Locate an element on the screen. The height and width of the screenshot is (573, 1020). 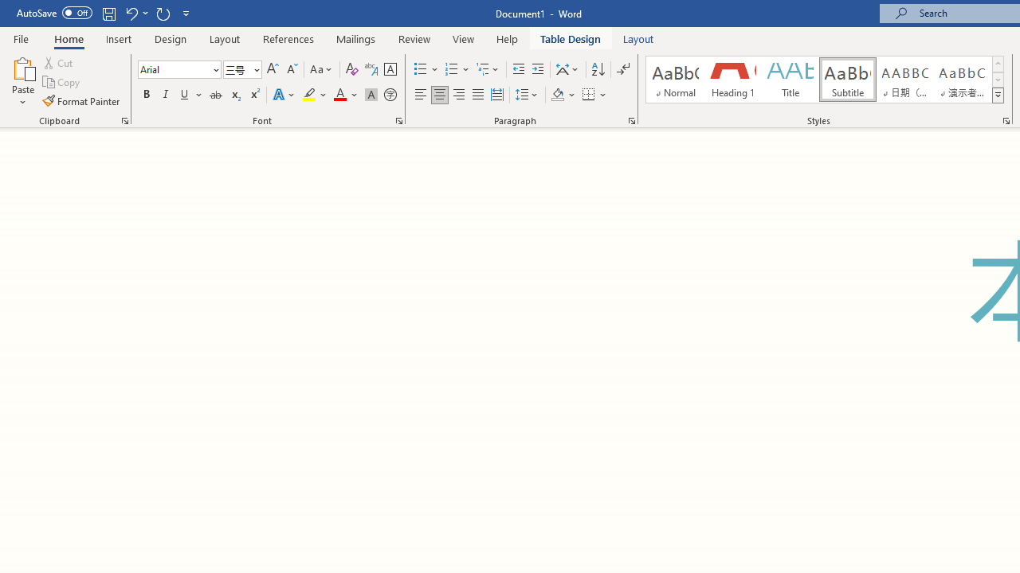
Increase Indent is located at coordinates (538, 70).